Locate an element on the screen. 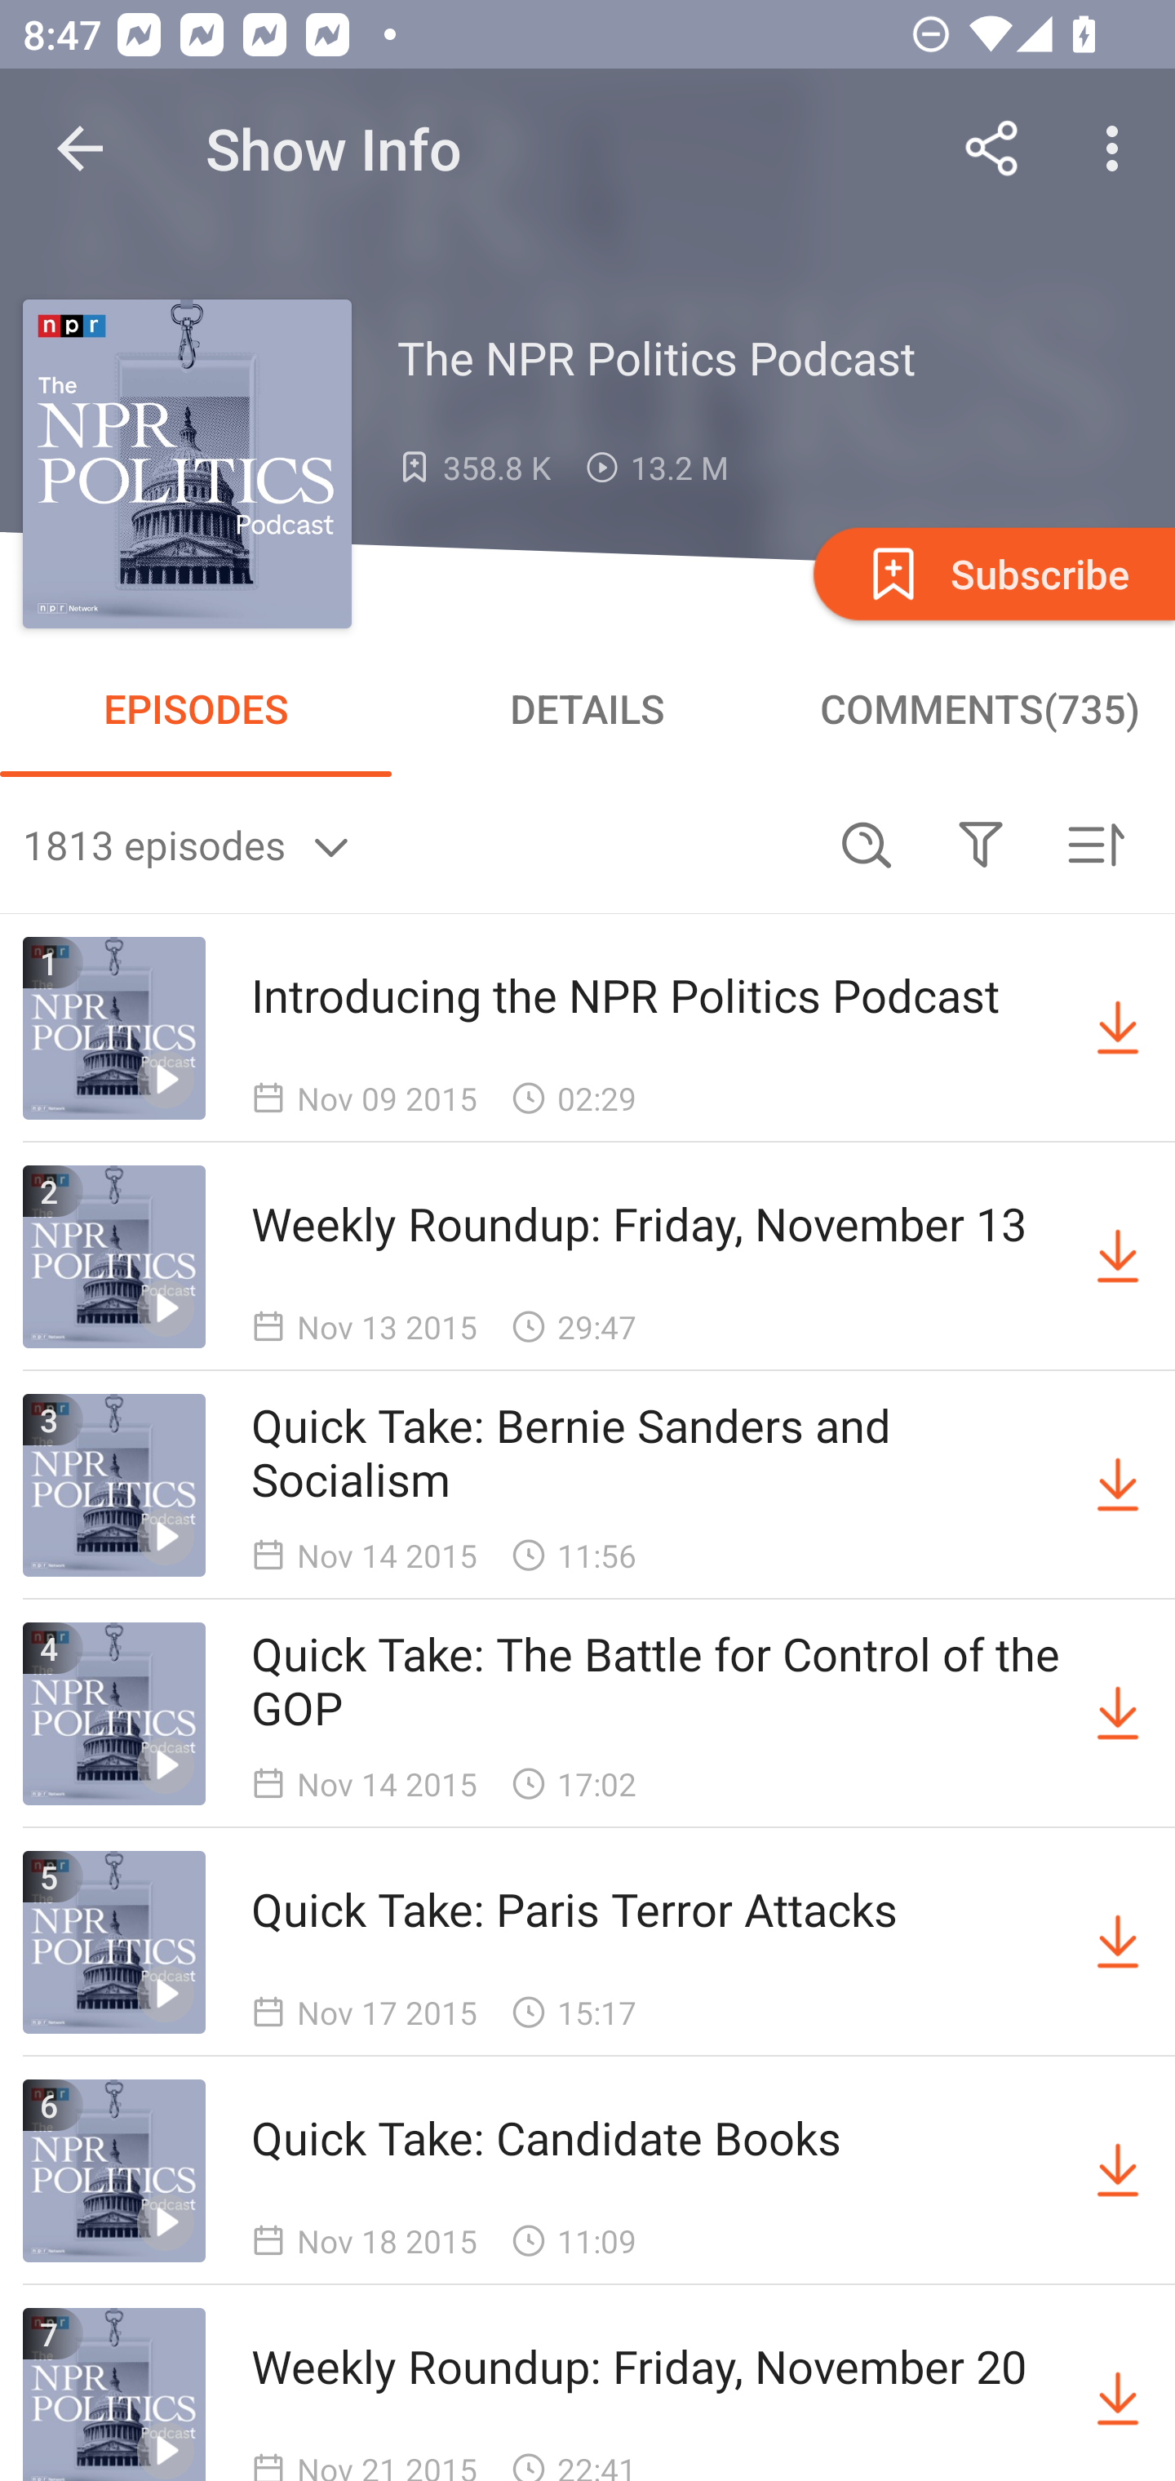 The height and width of the screenshot is (2481, 1175). Download is located at coordinates (1118, 2171).